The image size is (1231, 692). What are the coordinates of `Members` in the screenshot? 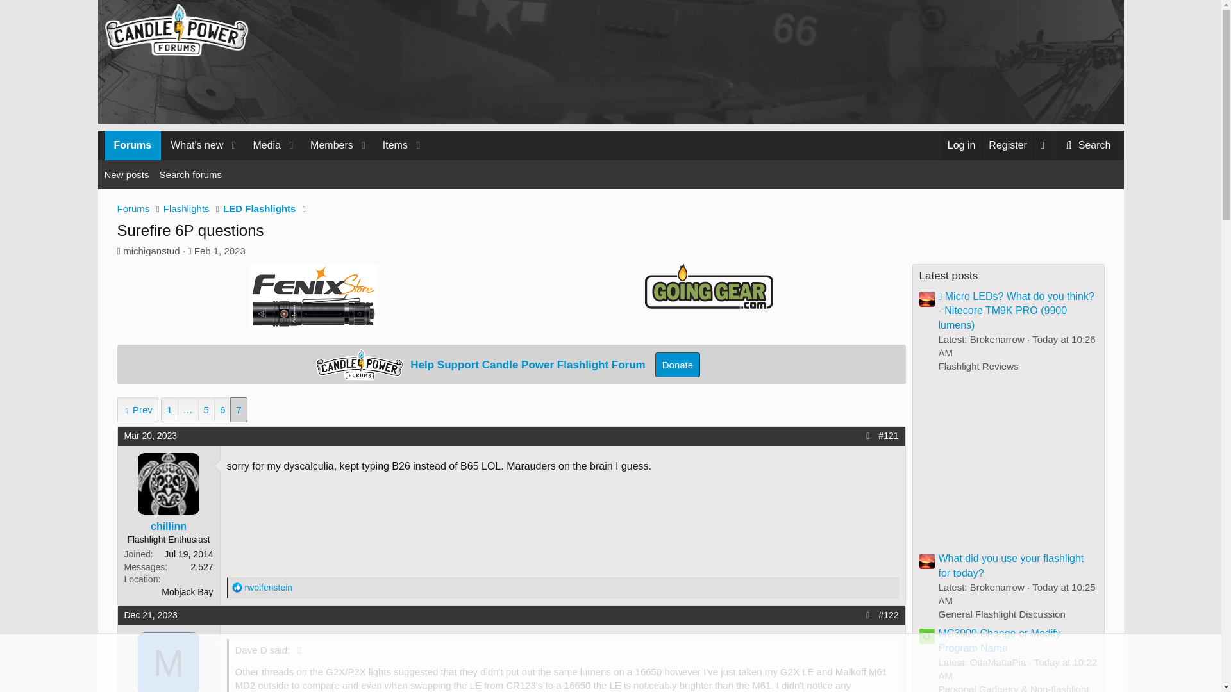 It's located at (677, 364).